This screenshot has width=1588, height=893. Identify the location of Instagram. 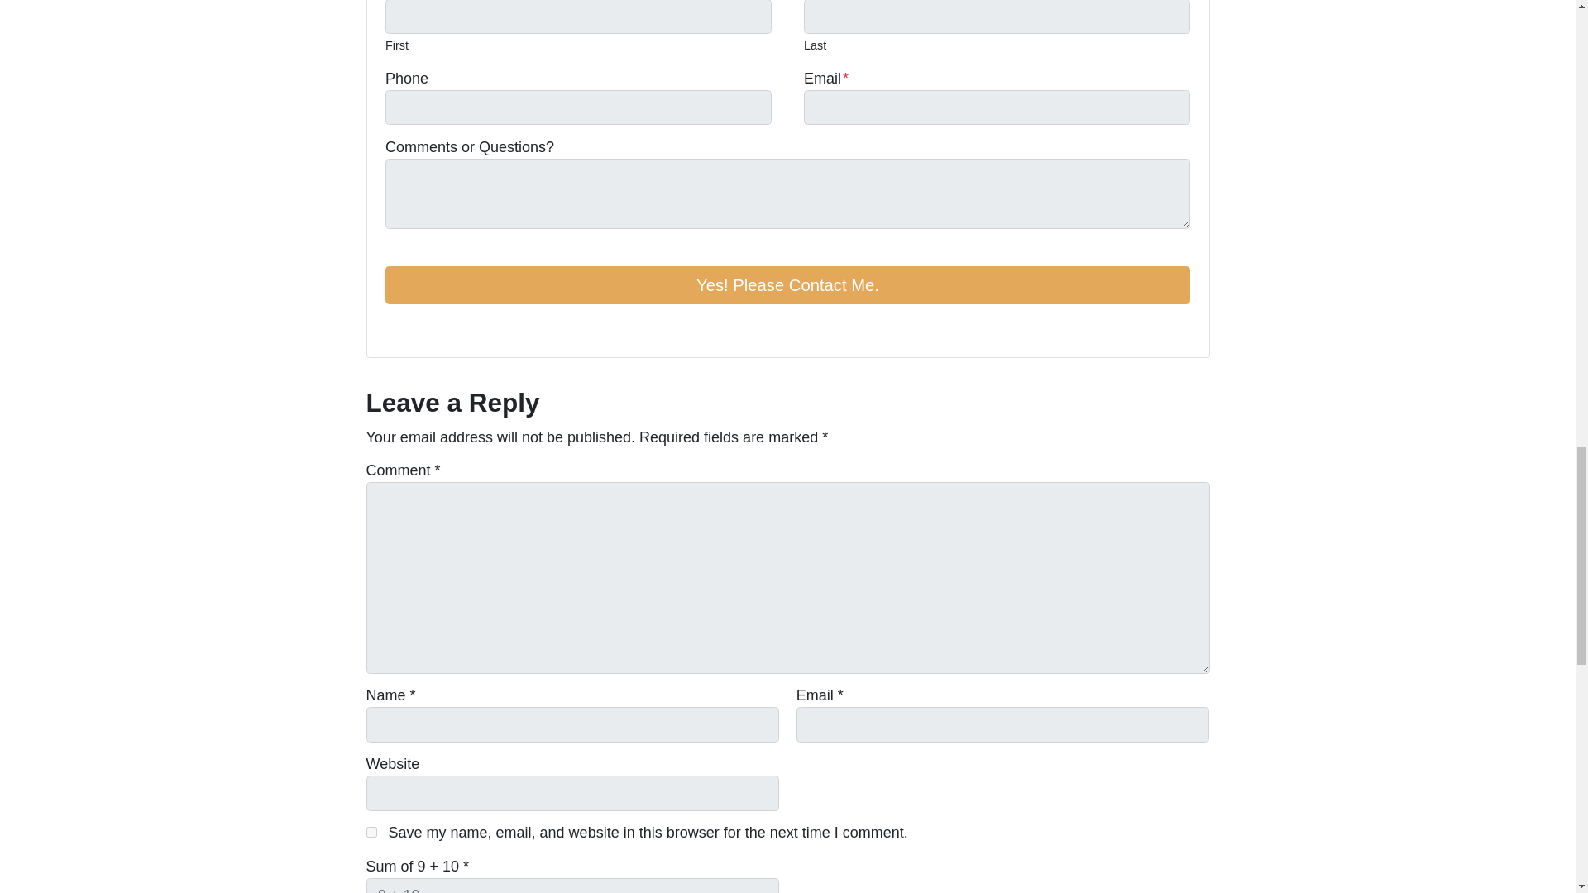
(465, 329).